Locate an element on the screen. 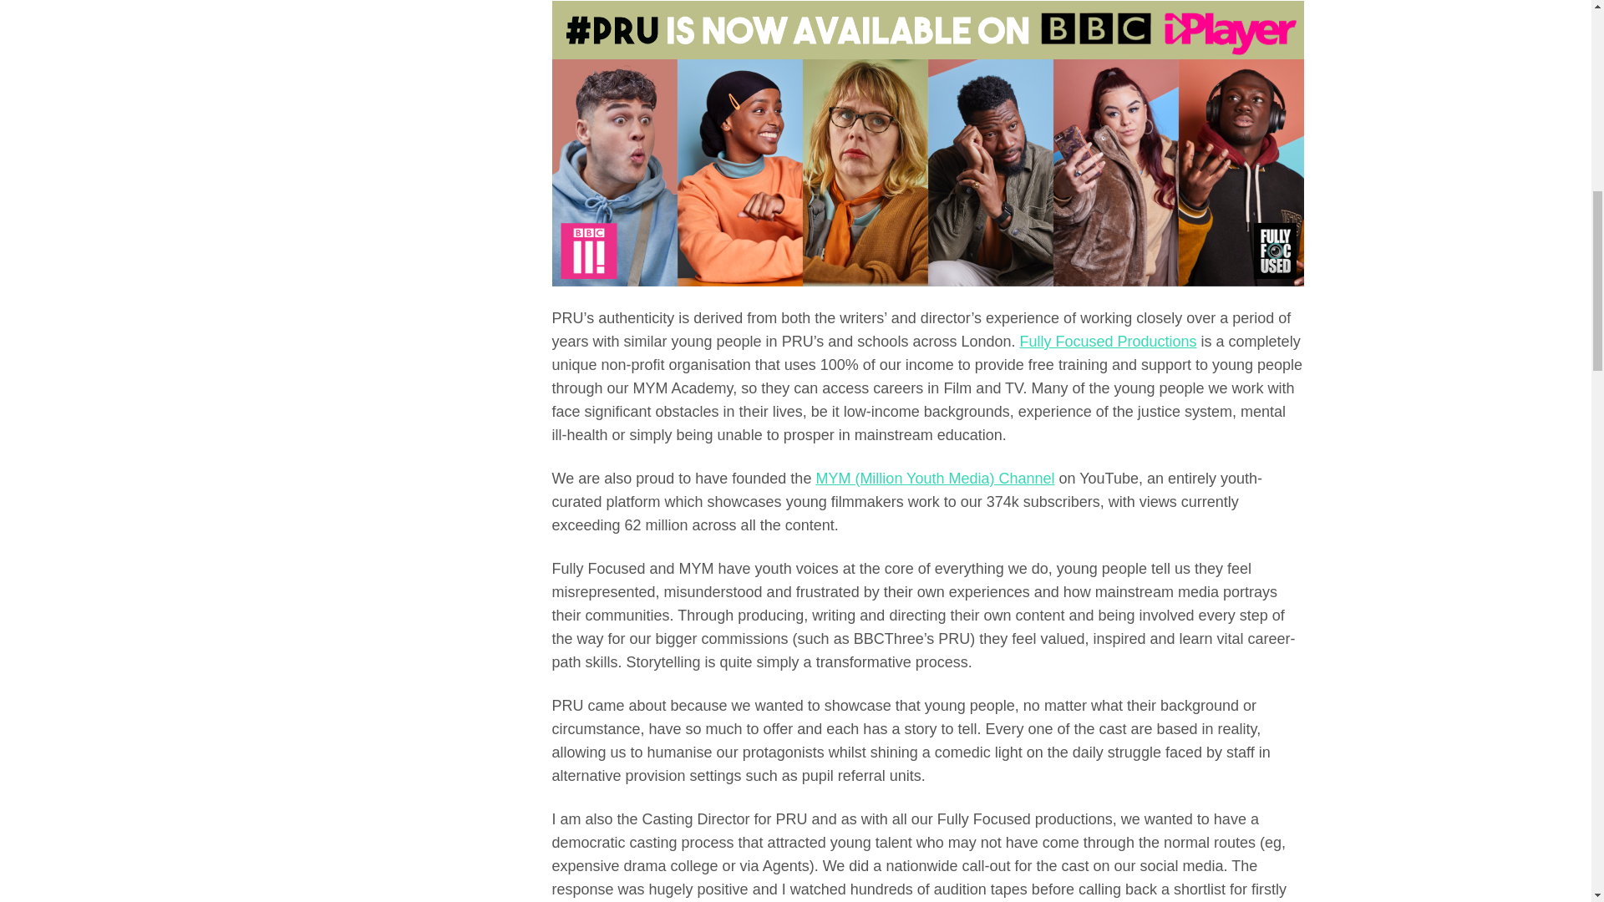  Fully Focused Productions is located at coordinates (1108, 341).